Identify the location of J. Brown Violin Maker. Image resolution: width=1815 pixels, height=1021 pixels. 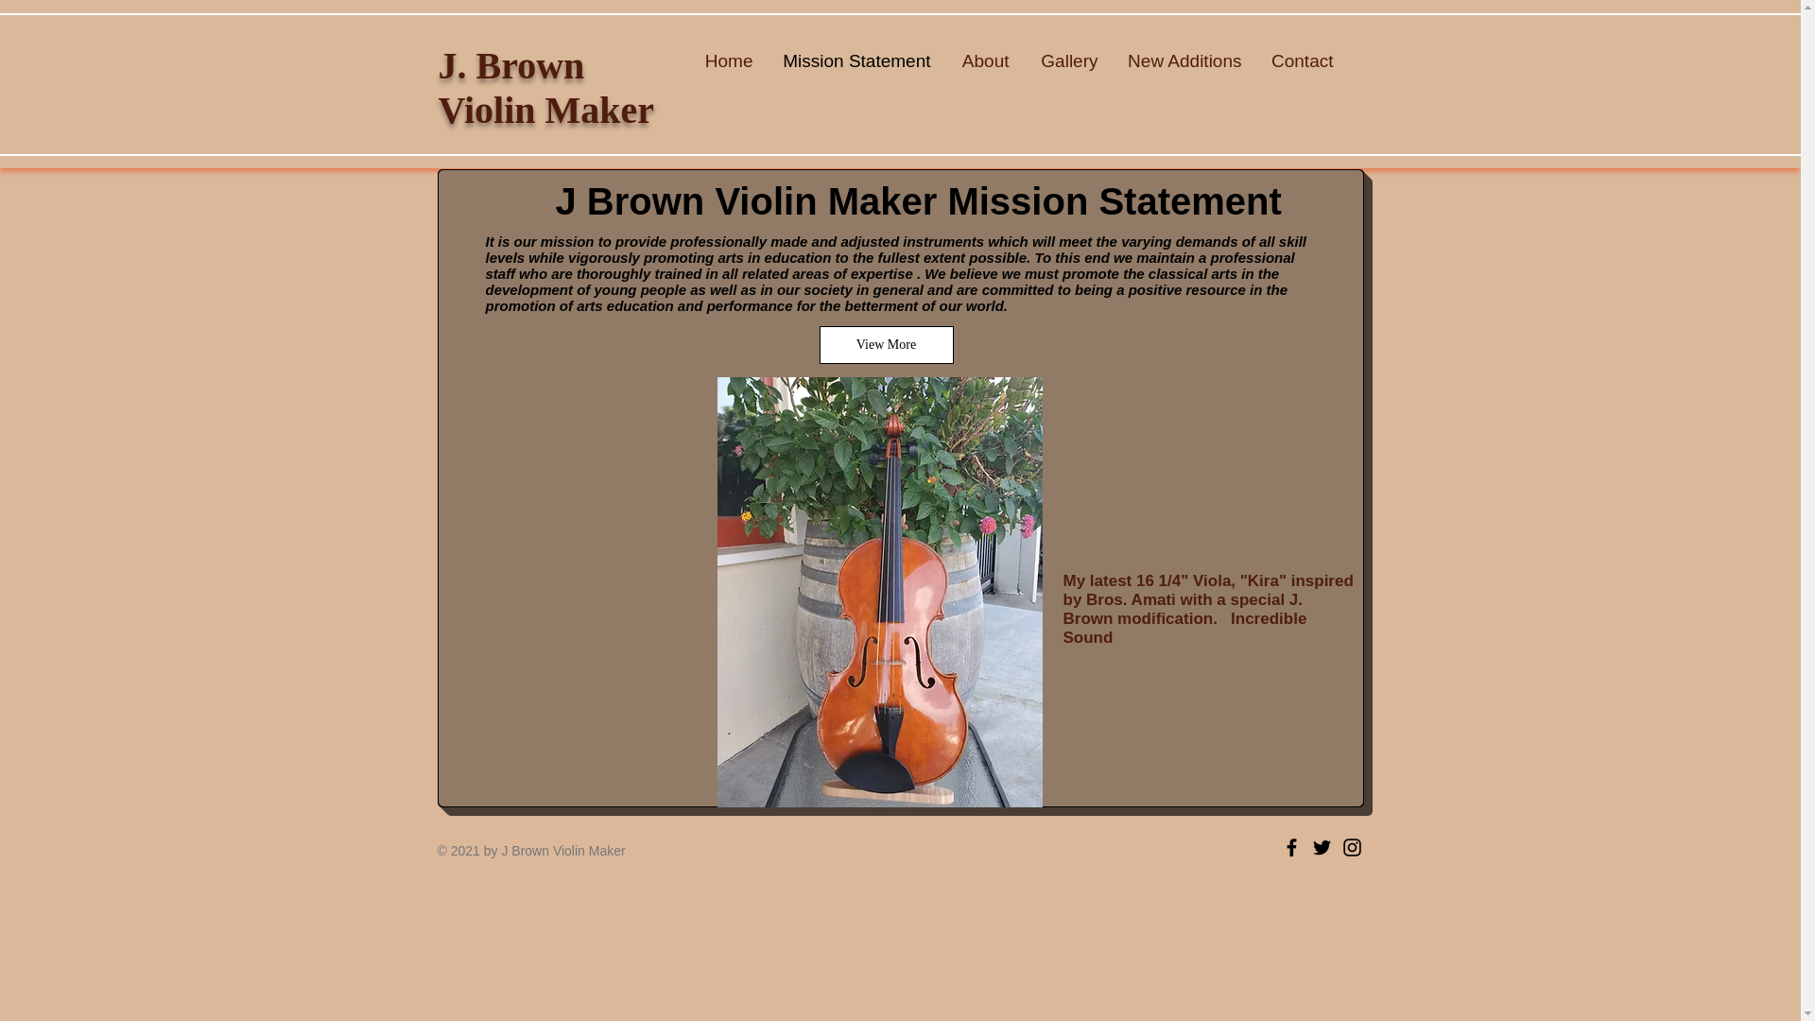
(546, 88).